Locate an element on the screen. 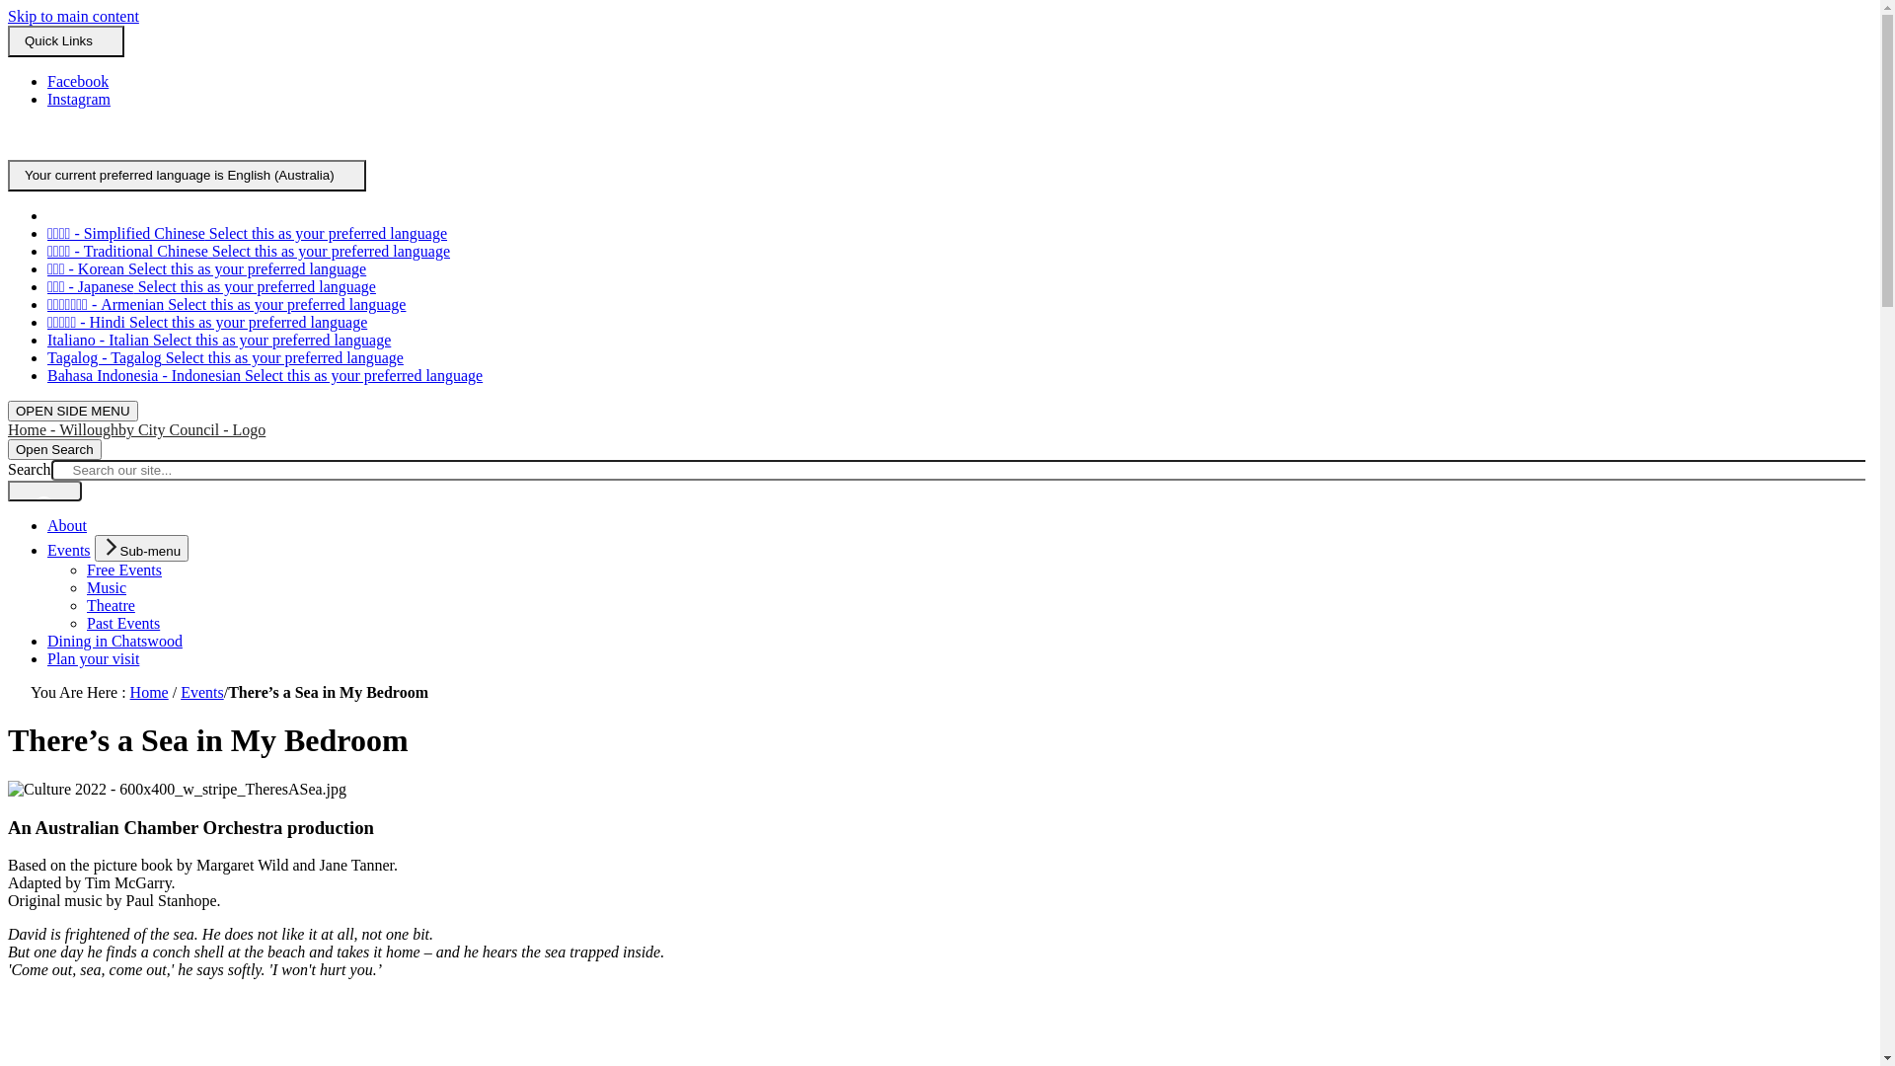  About is located at coordinates (67, 525).